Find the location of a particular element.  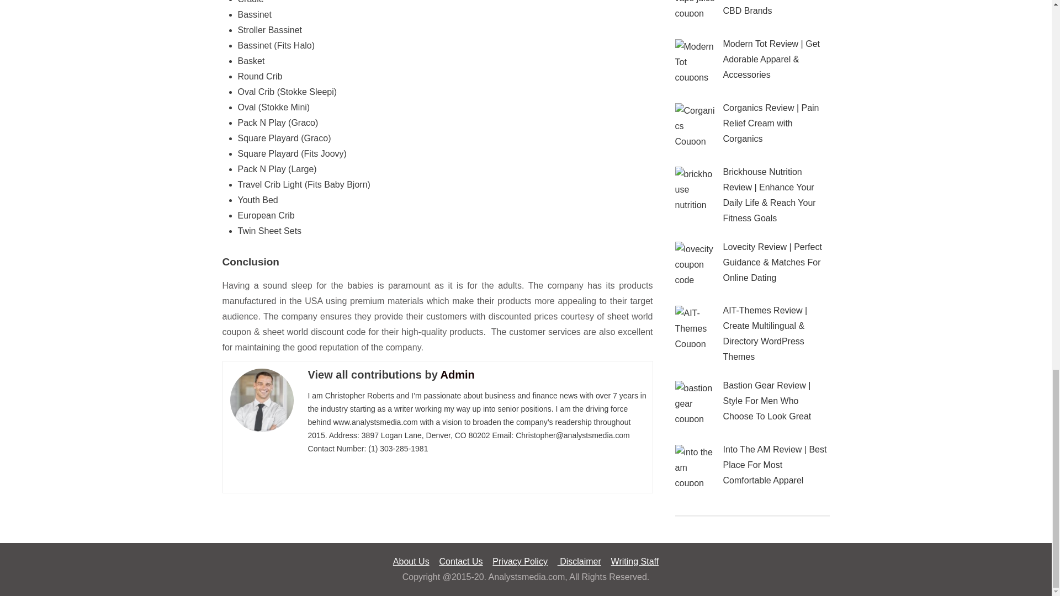

About Us is located at coordinates (411, 561).